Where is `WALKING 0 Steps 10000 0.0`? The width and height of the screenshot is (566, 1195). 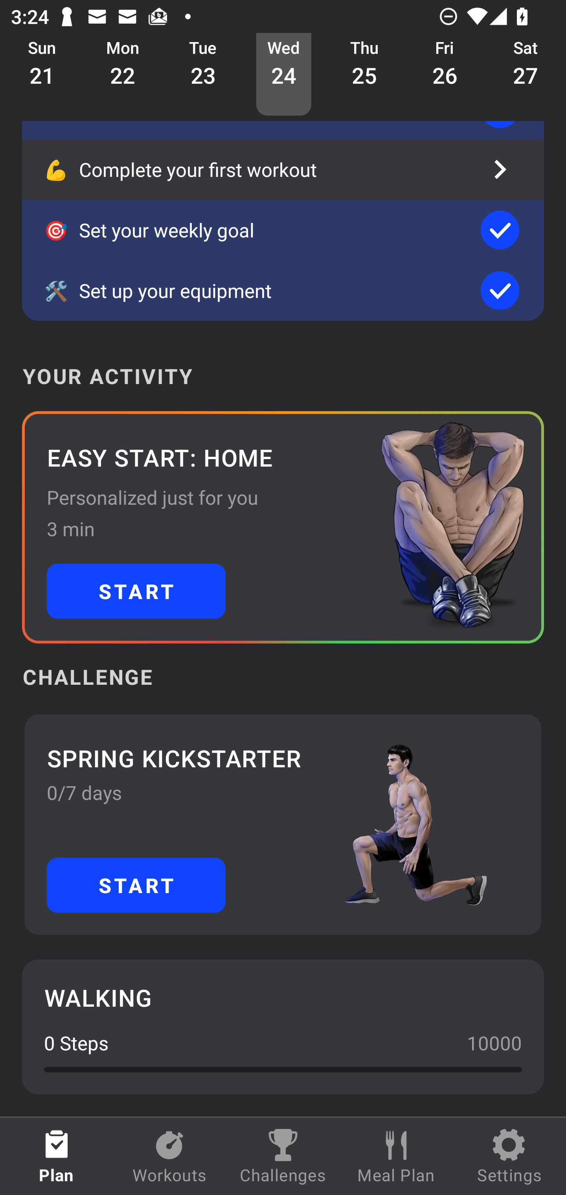
WALKING 0 Steps 10000 0.0 is located at coordinates (283, 1027).